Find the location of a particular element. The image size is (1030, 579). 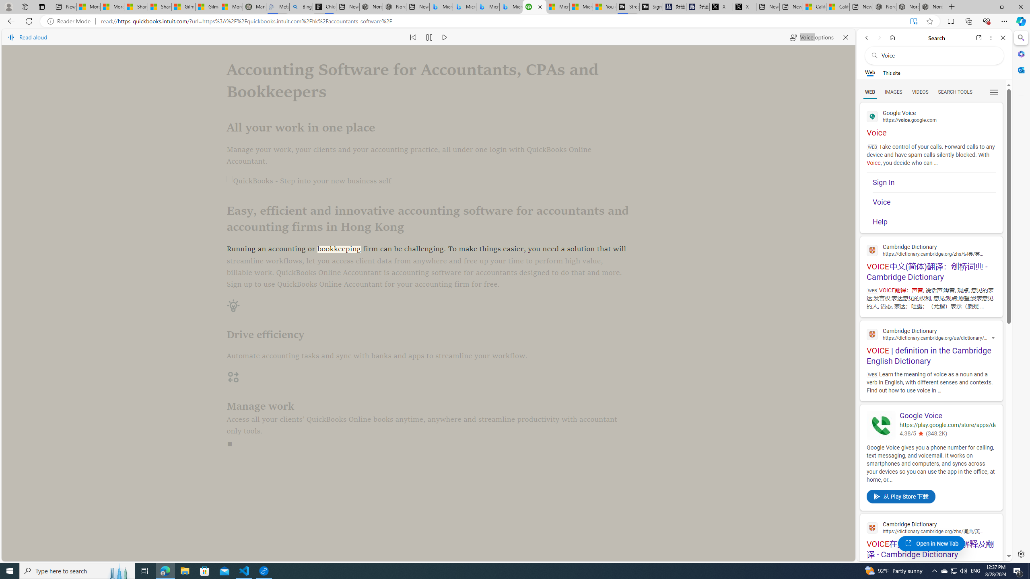

Microsoft Start Sports is located at coordinates (558, 7).